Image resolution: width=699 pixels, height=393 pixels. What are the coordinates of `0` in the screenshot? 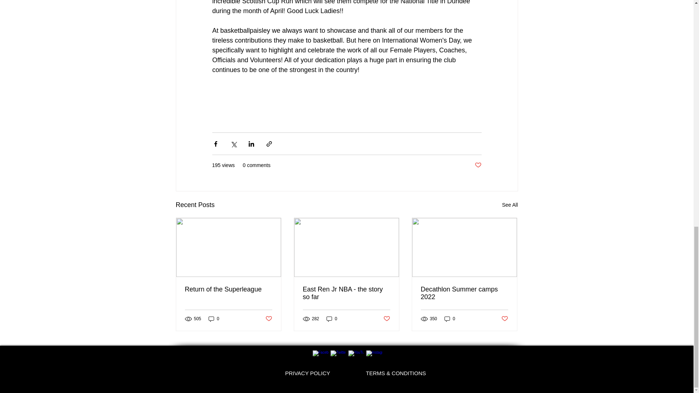 It's located at (332, 319).